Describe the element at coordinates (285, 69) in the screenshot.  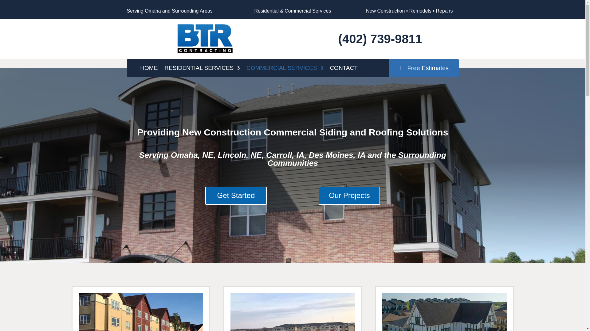
I see `COMMERCIAL SERVICES` at that location.